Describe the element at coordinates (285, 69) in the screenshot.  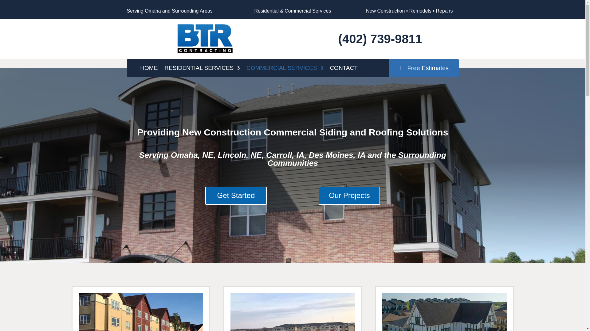
I see `COMMERCIAL SERVICES` at that location.